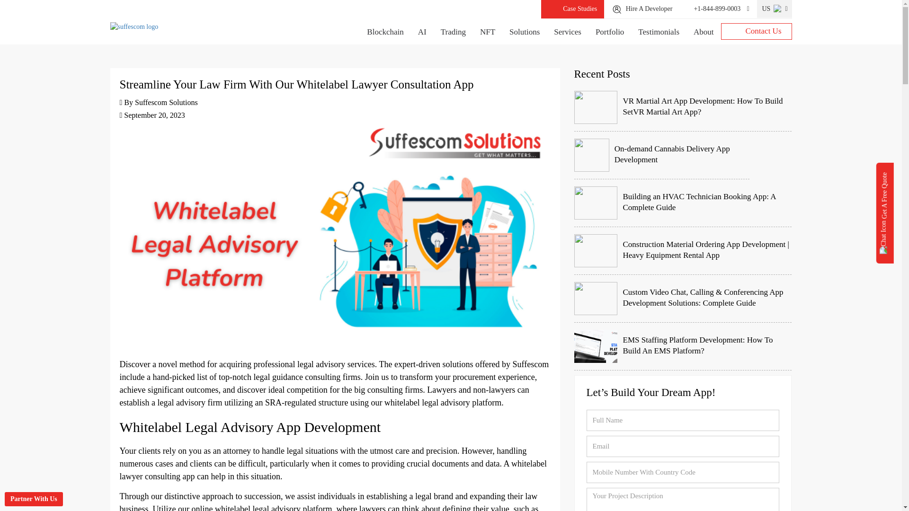 The height and width of the screenshot is (511, 909). What do you see at coordinates (661, 155) in the screenshot?
I see `On-demand Cannabis Delivery App Development` at bounding box center [661, 155].